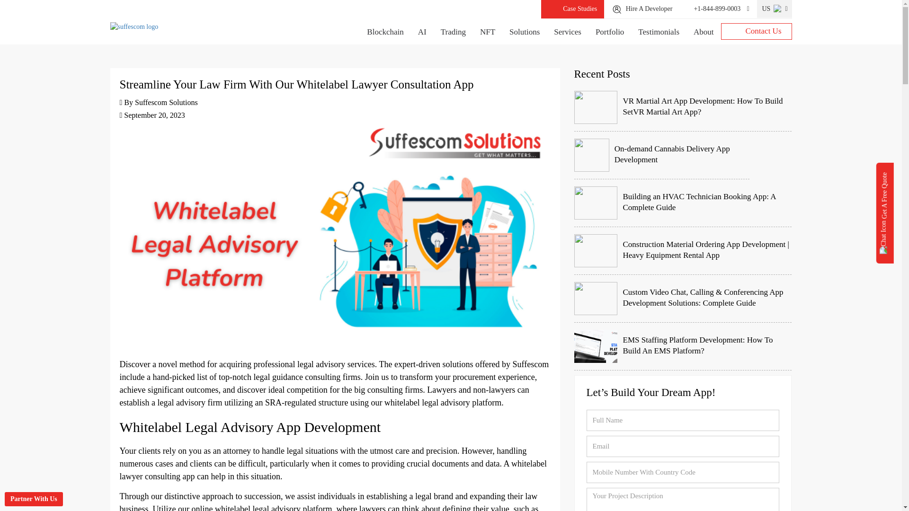 The height and width of the screenshot is (511, 909). What do you see at coordinates (661, 155) in the screenshot?
I see `On-demand Cannabis Delivery App Development` at bounding box center [661, 155].